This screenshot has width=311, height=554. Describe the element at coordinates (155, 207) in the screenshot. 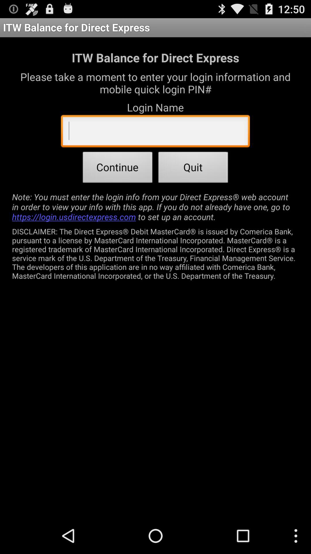

I see `tap item below continue icon` at that location.